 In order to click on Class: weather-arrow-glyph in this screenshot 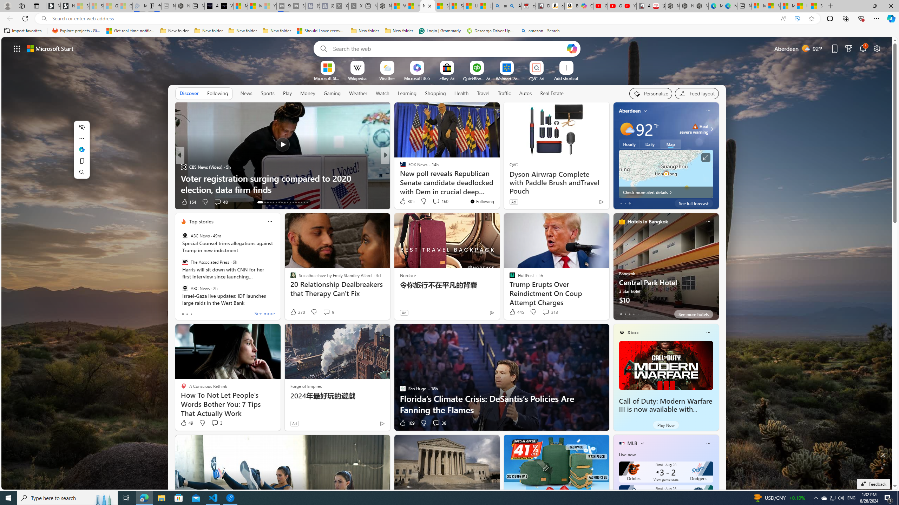, I will do `click(711, 129)`.